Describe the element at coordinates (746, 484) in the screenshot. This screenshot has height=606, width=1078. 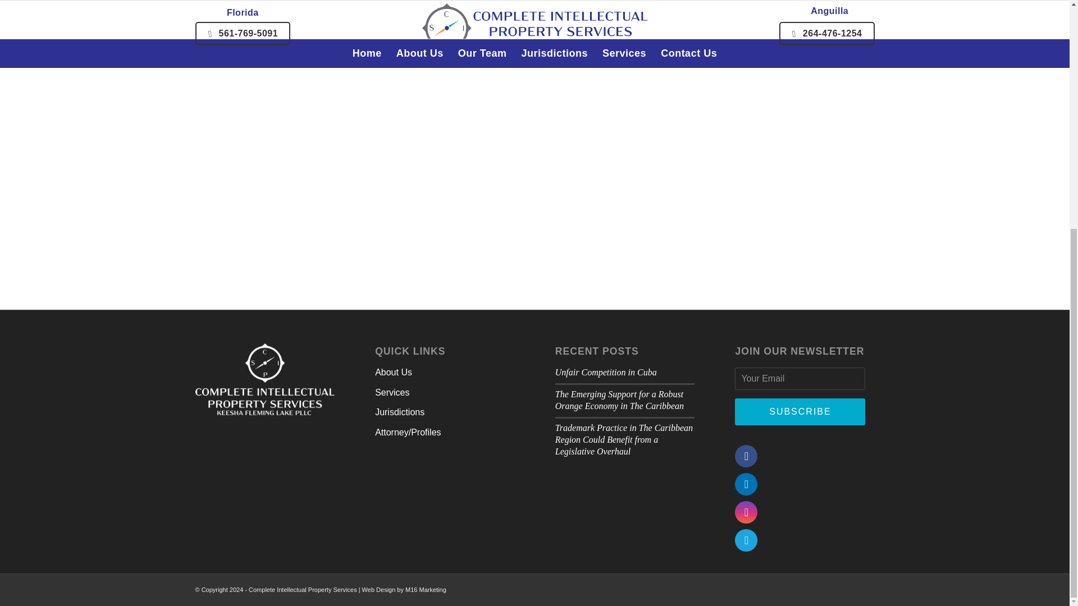
I see `LinkedIn` at that location.